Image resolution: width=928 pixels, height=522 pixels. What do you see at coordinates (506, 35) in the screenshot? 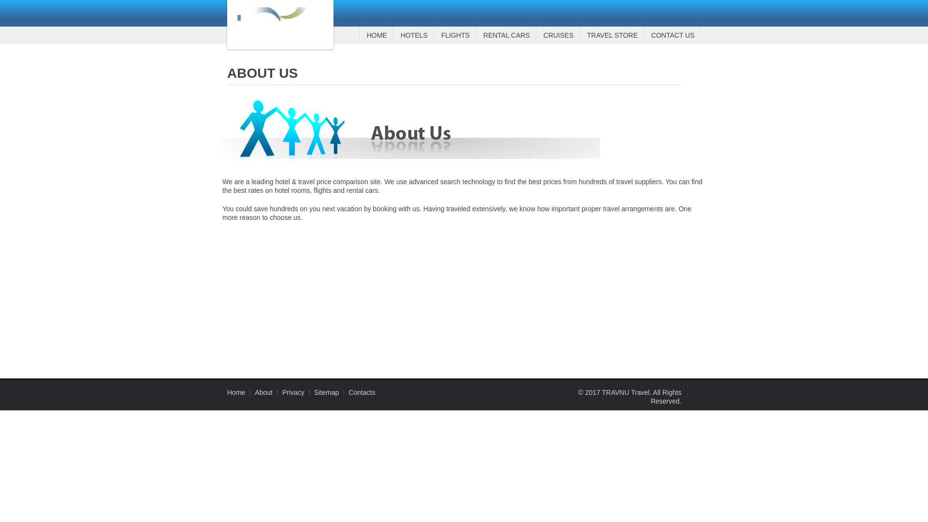
I see `RENTAL CARS` at bounding box center [506, 35].